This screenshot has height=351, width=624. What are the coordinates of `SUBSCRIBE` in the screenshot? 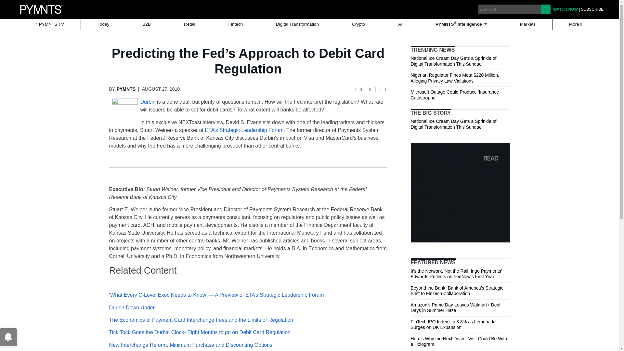 It's located at (592, 9).